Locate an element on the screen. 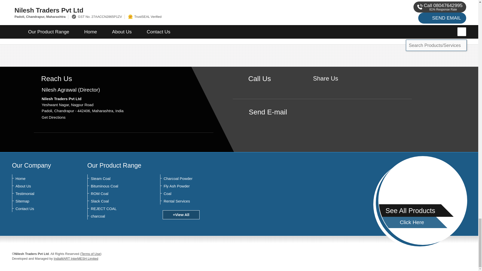 The height and width of the screenshot is (271, 482). Testimonial is located at coordinates (40, 194).